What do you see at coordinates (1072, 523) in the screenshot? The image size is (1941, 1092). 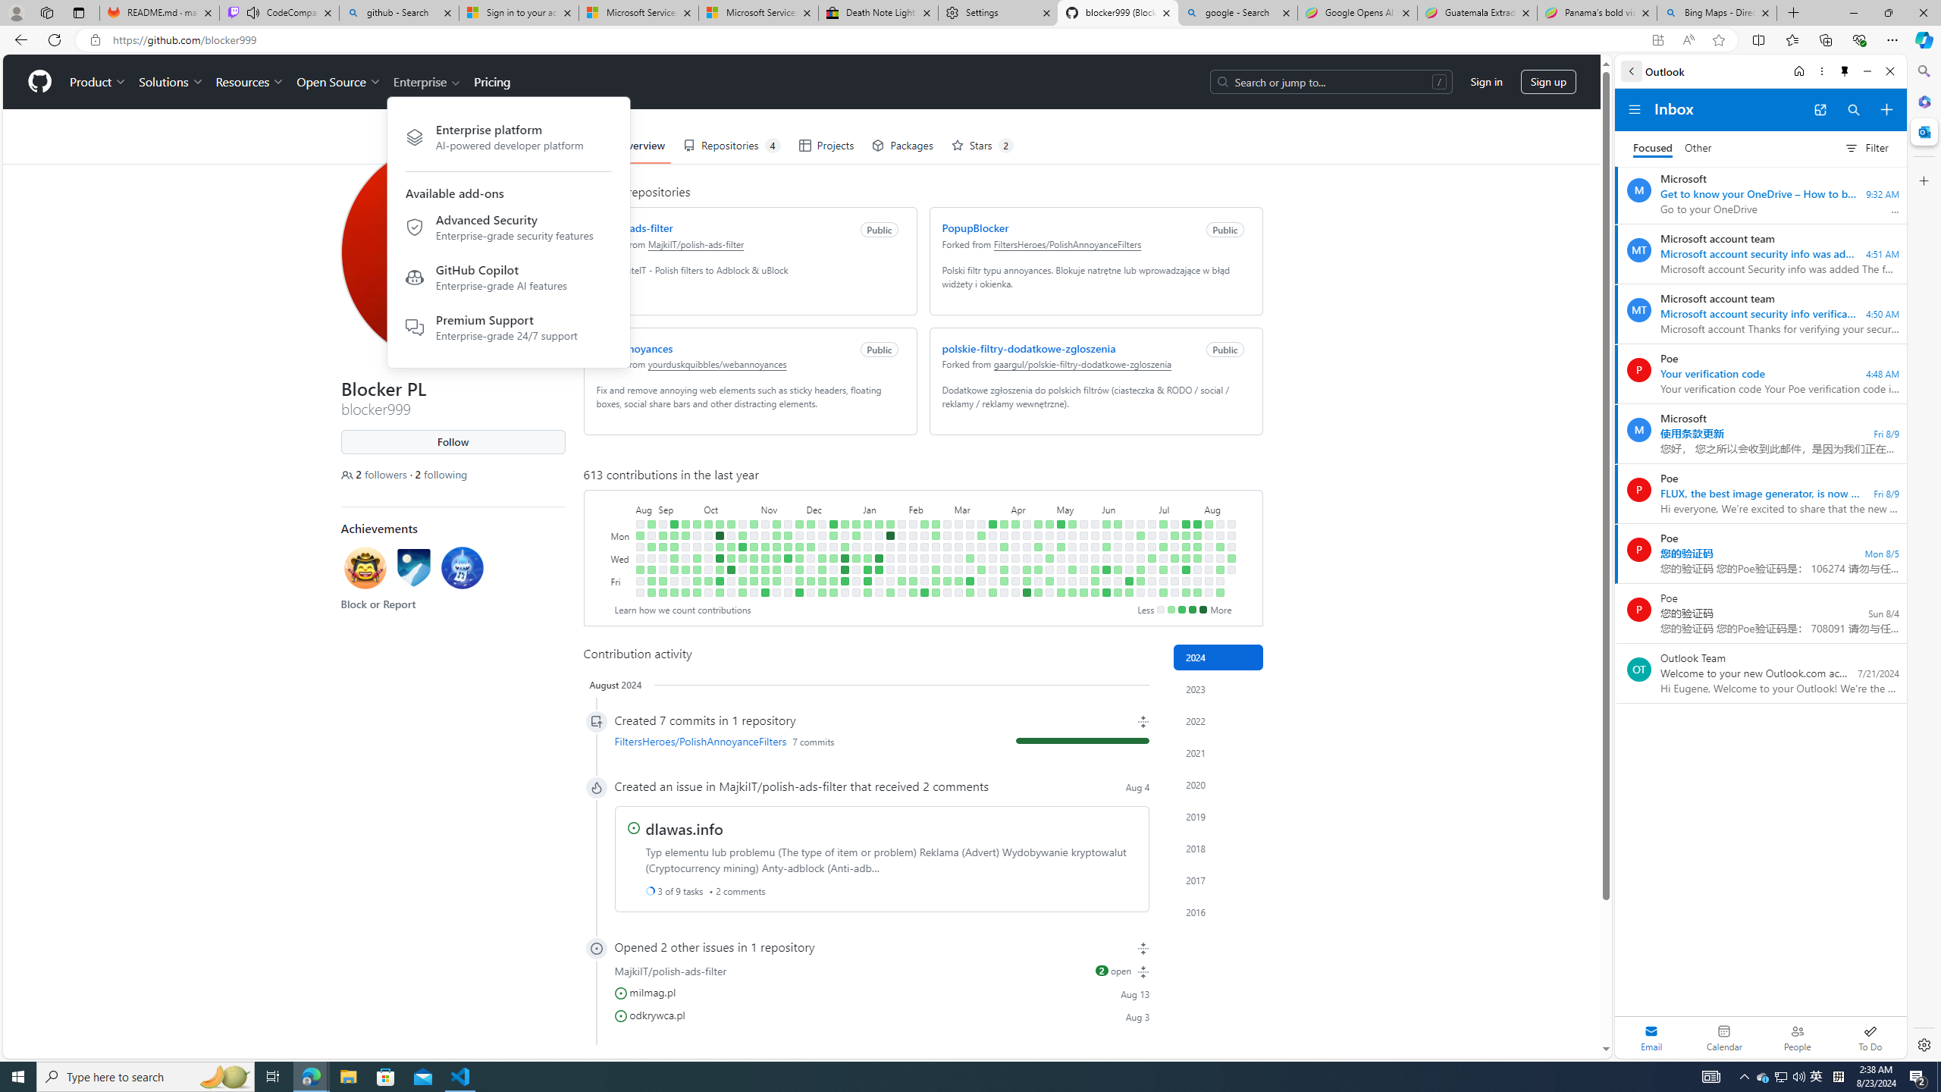 I see `2 contributions on May 12th.` at bounding box center [1072, 523].